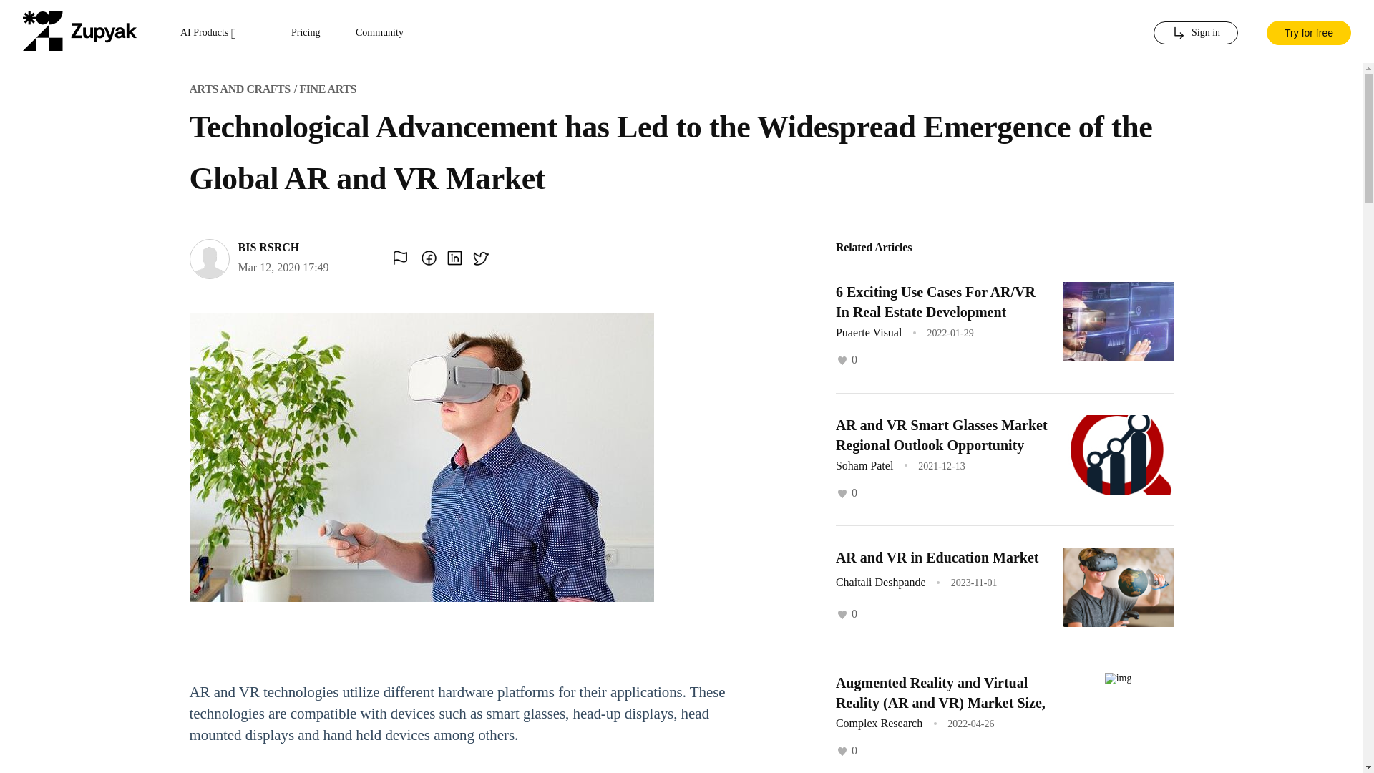 This screenshot has height=773, width=1374. Describe the element at coordinates (937, 557) in the screenshot. I see `AR and VR in Education Market` at that location.